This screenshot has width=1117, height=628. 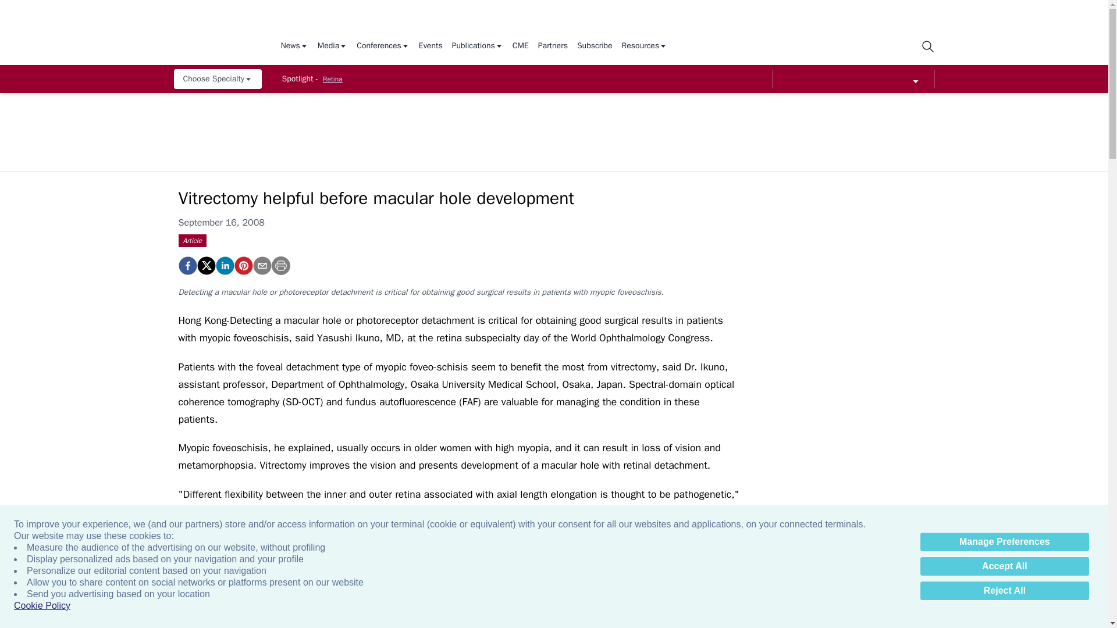 What do you see at coordinates (431, 47) in the screenshot?
I see `Events` at bounding box center [431, 47].